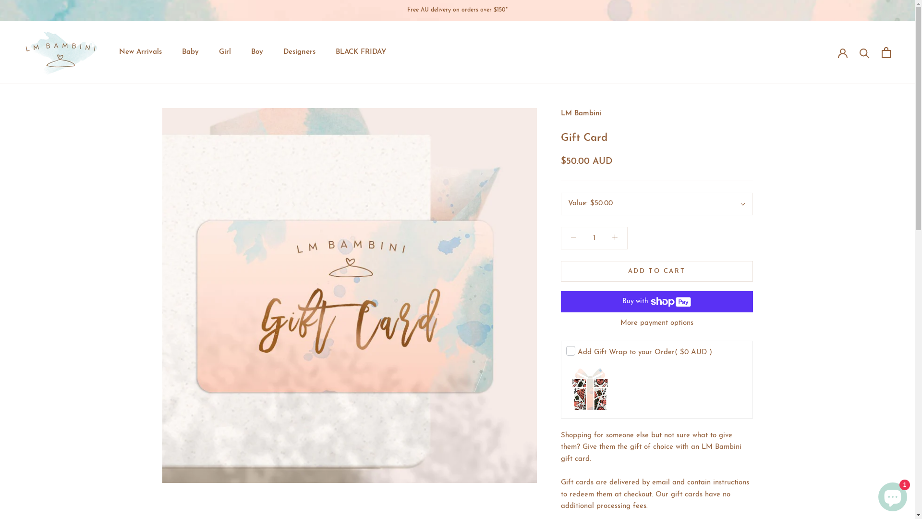 The width and height of the screenshot is (922, 519). I want to click on ADD TO CART, so click(657, 271).